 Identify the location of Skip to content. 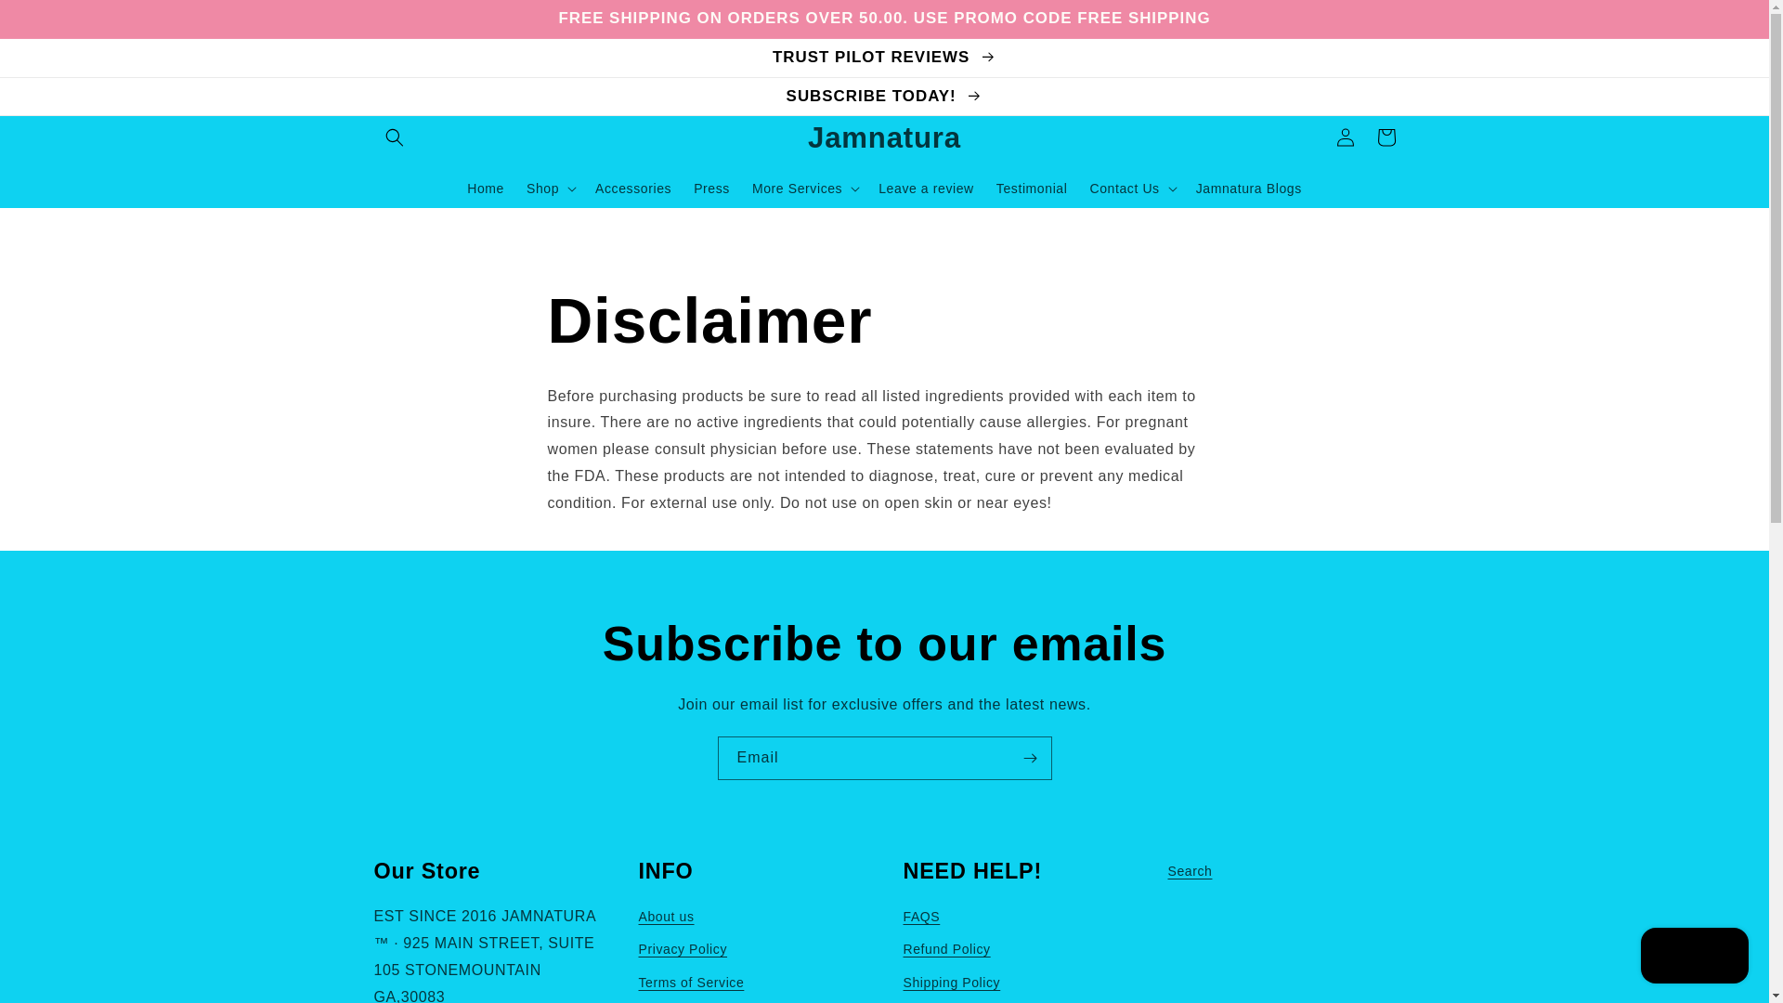
(56, 21).